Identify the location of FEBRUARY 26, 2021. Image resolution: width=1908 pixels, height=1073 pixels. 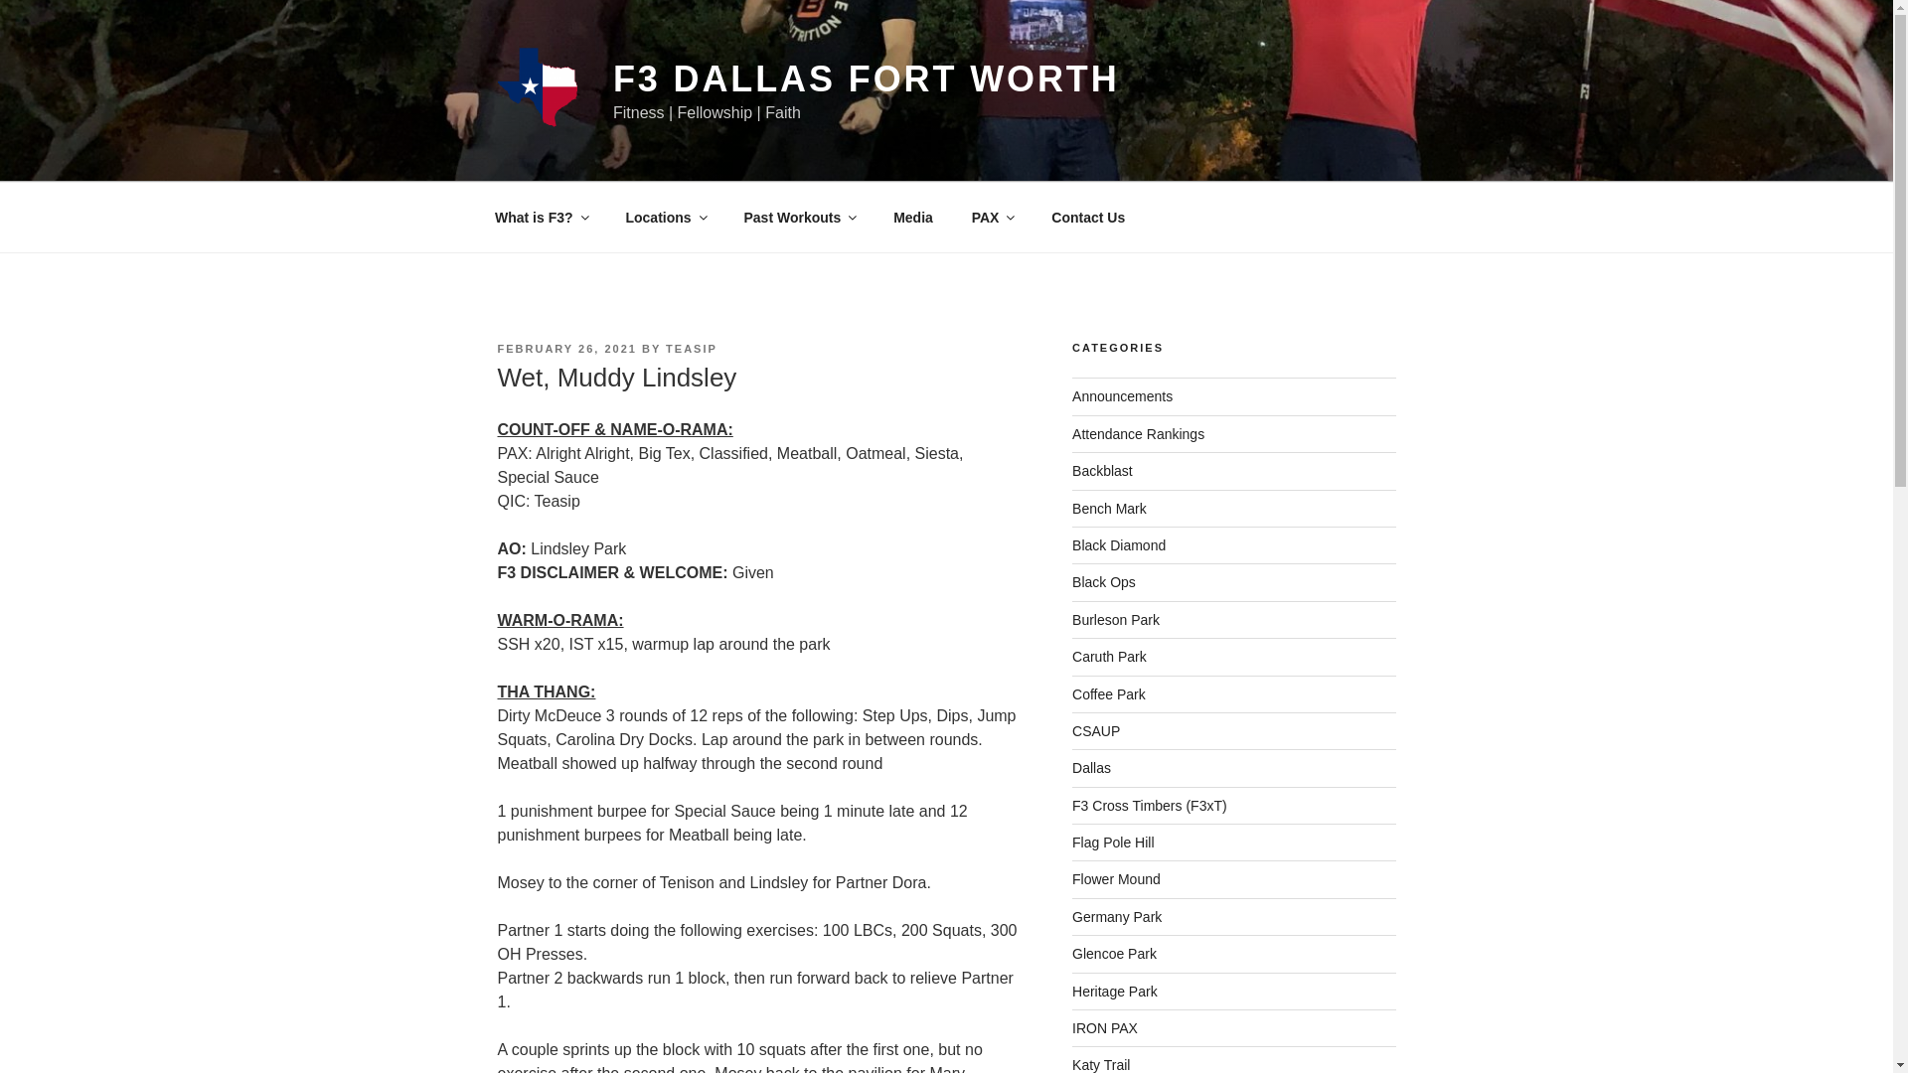
(565, 348).